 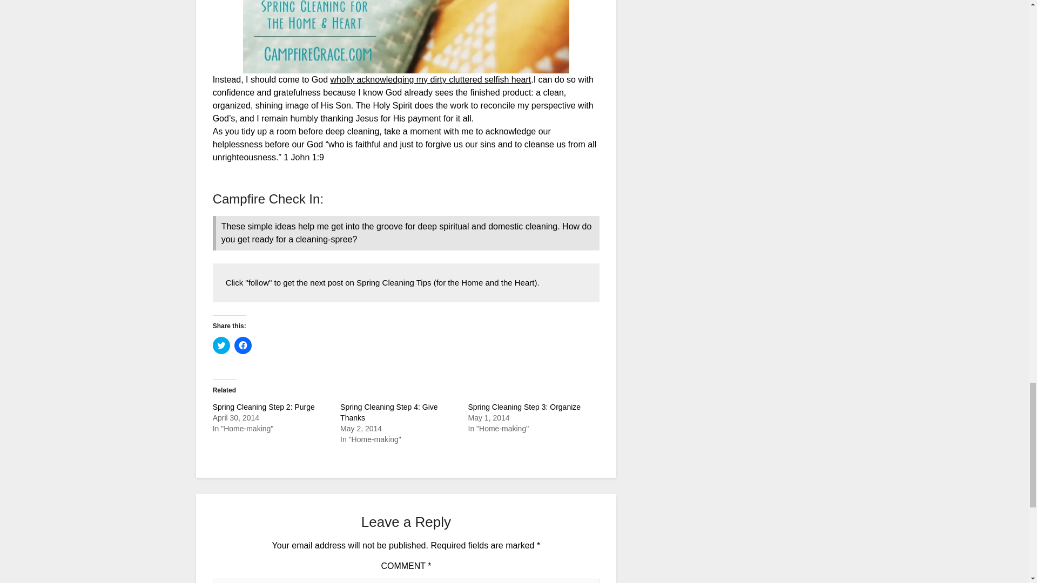 I want to click on Click to share on Twitter, so click(x=221, y=345).